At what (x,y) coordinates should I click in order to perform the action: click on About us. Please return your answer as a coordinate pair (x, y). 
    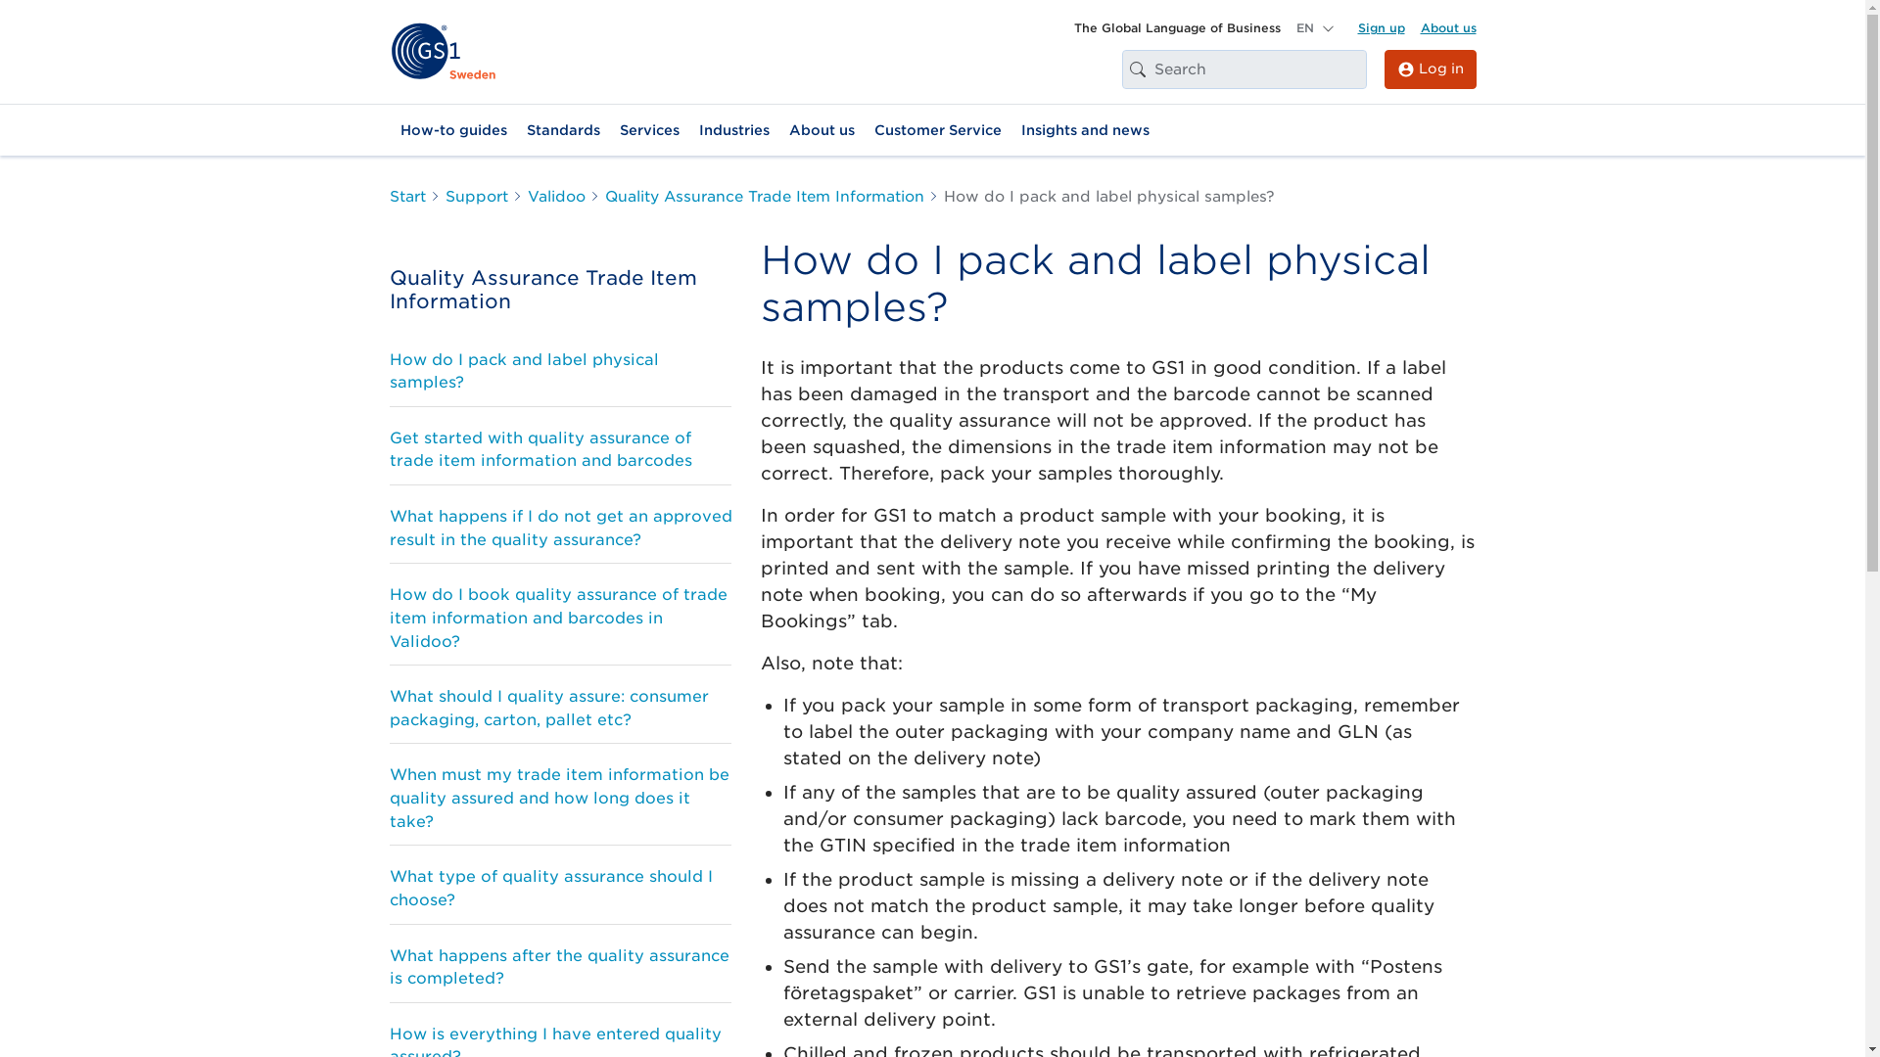
    Looking at the image, I should click on (1447, 27).